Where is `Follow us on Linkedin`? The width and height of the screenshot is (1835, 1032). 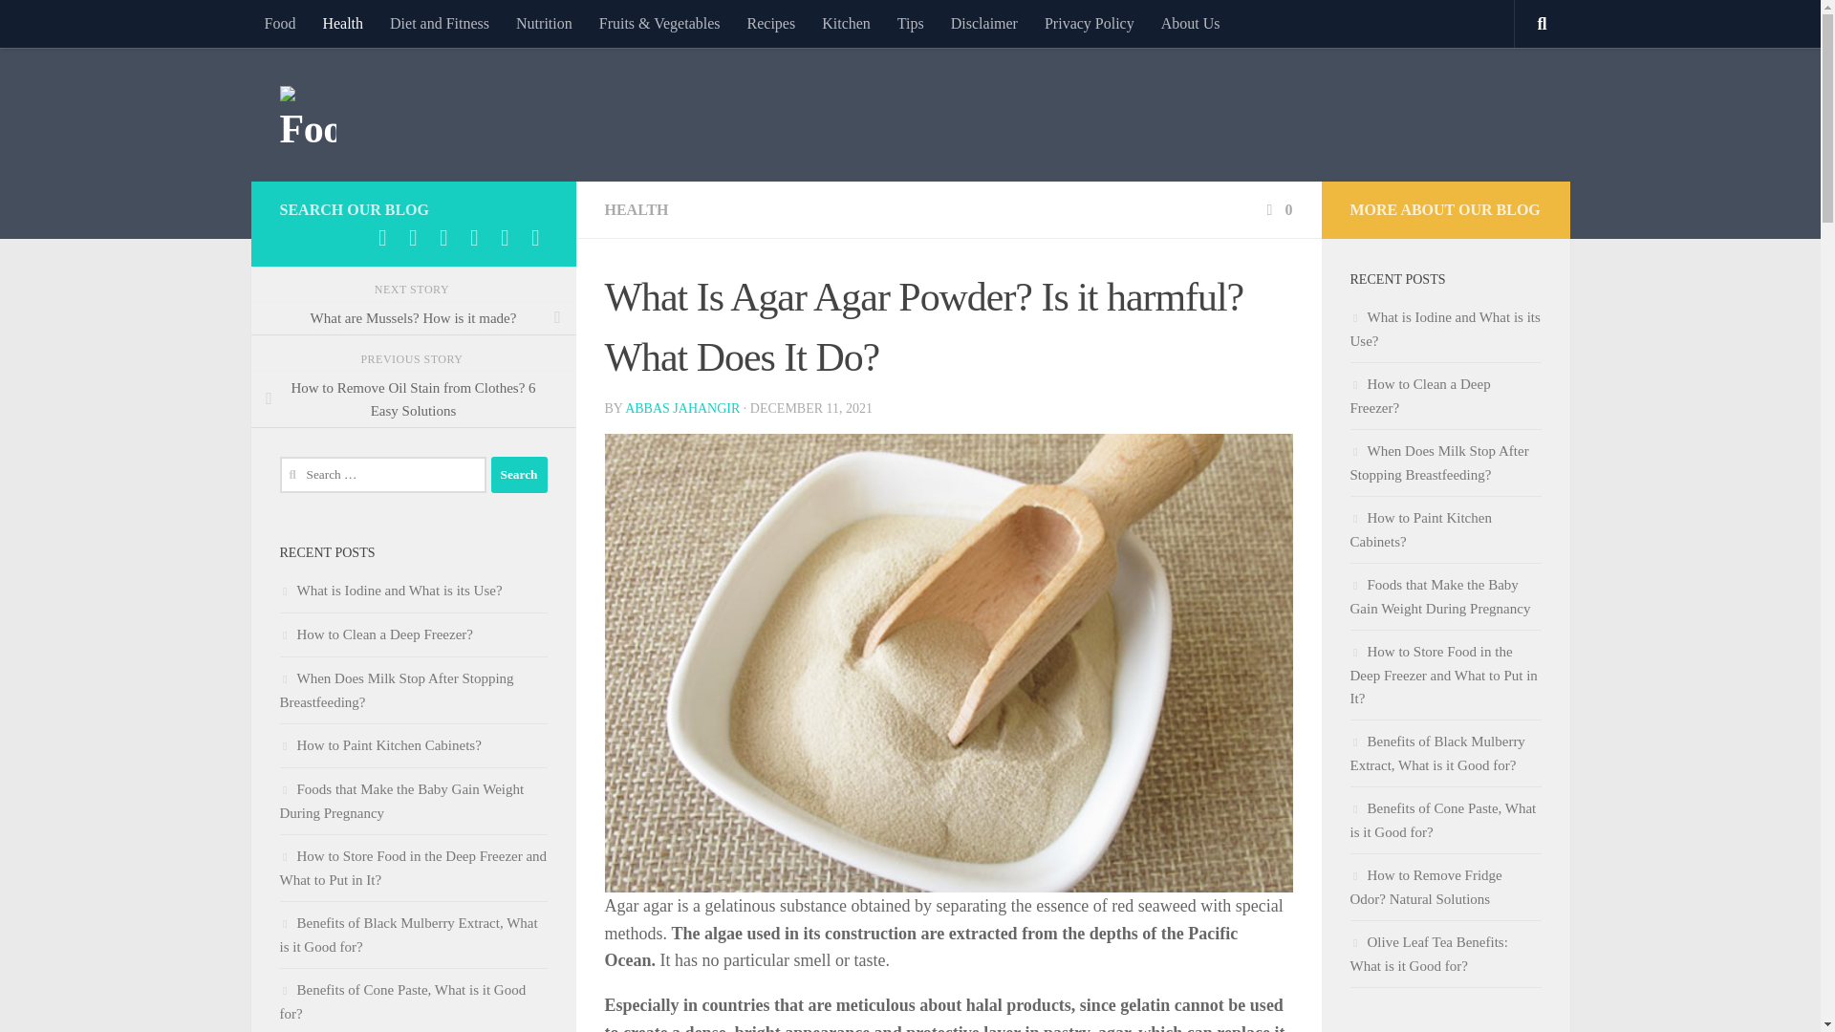 Follow us on Linkedin is located at coordinates (413, 237).